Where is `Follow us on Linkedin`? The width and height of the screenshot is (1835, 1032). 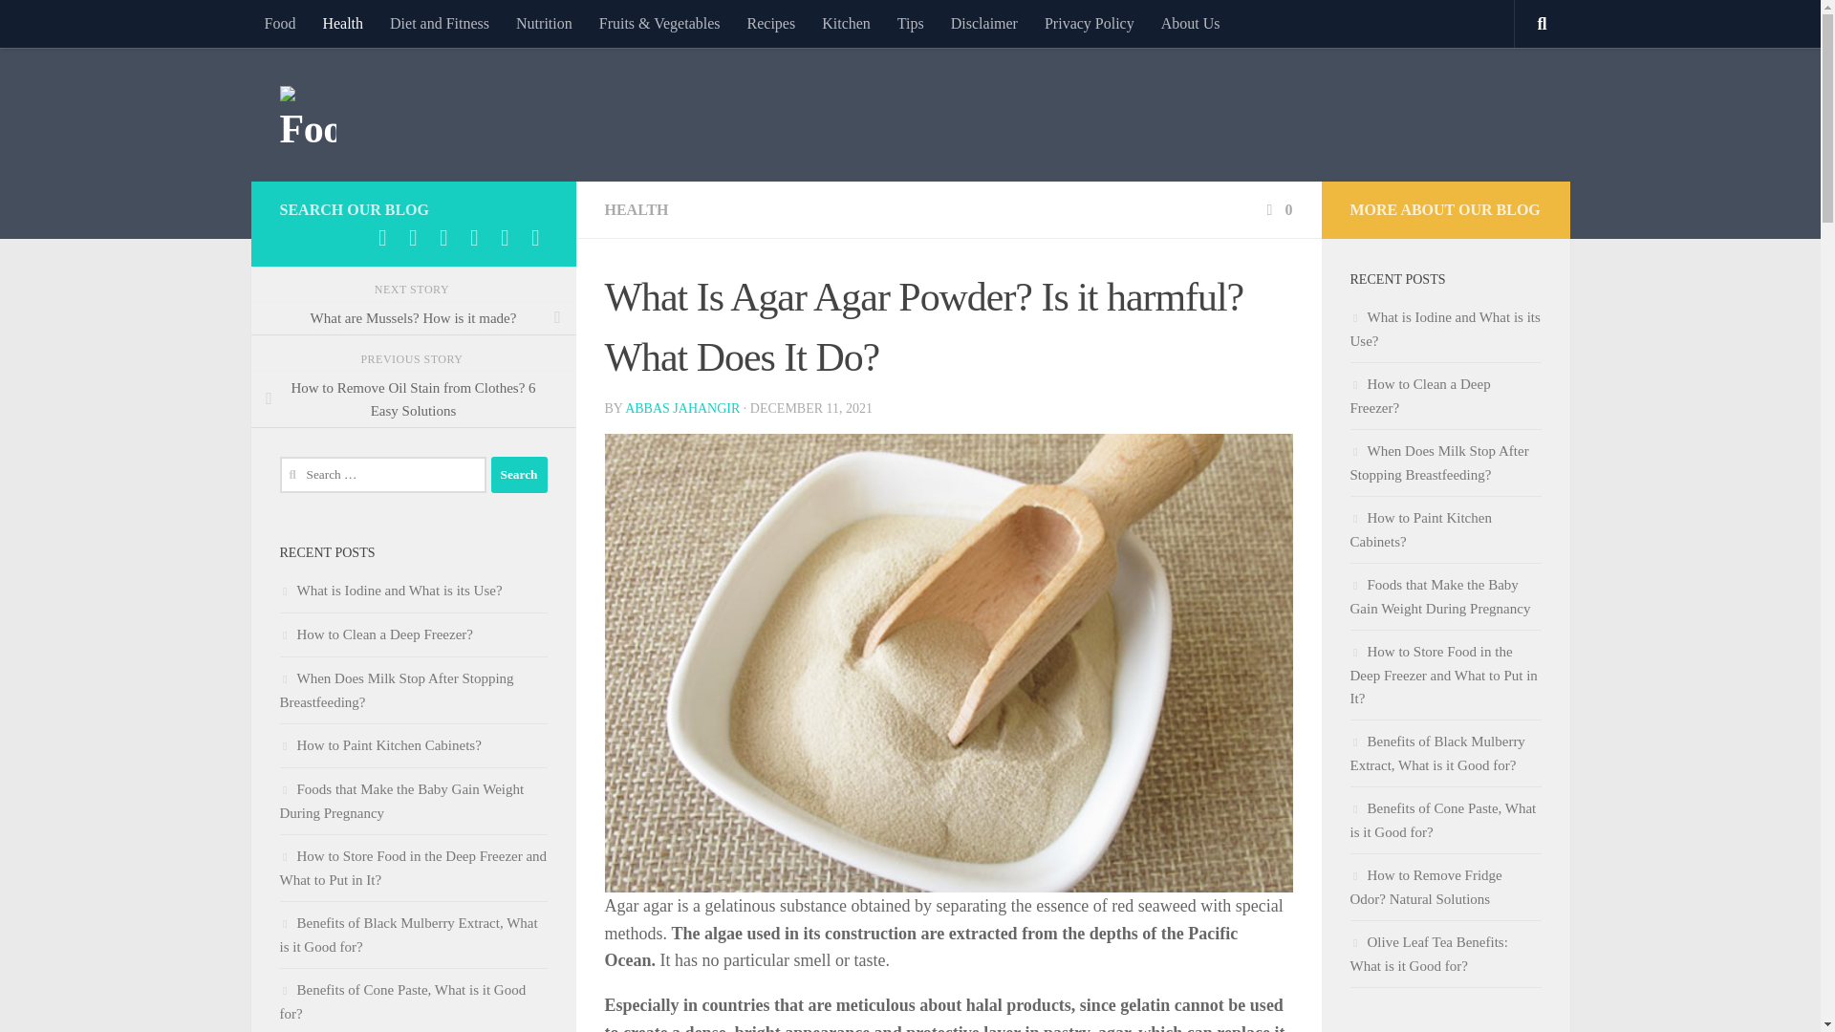 Follow us on Linkedin is located at coordinates (413, 237).